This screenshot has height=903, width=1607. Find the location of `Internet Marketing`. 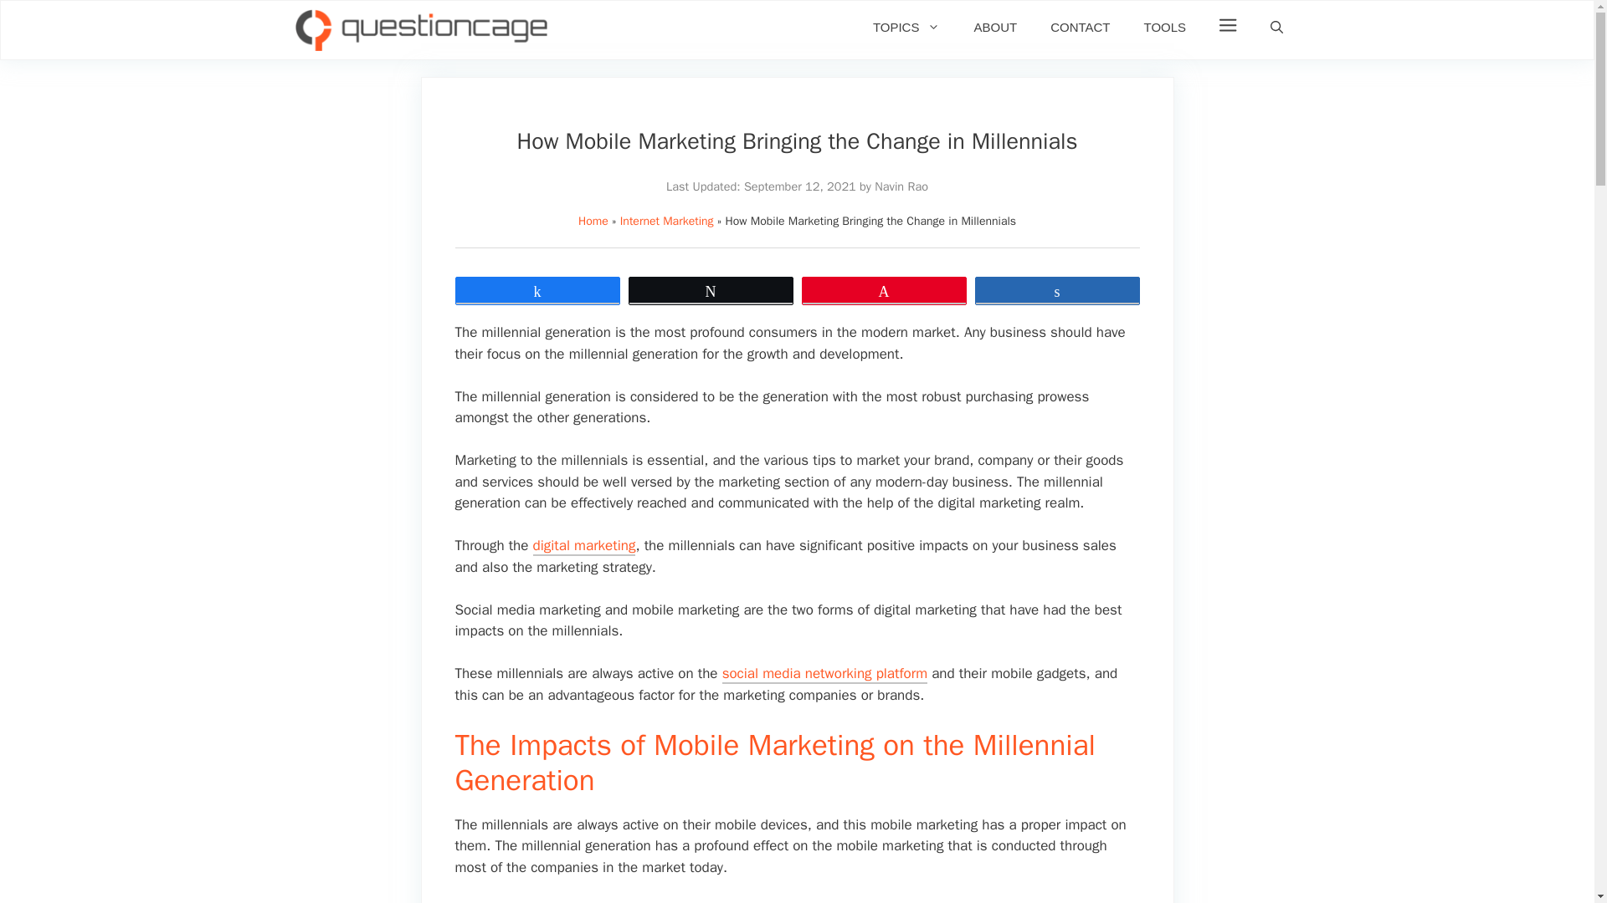

Internet Marketing is located at coordinates (666, 221).